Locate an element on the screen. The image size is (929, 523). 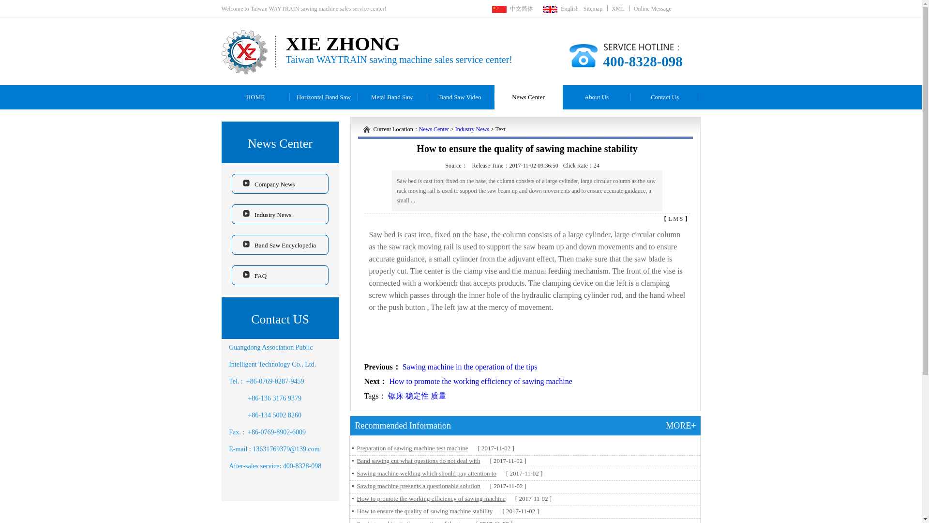
HOME is located at coordinates (255, 97).